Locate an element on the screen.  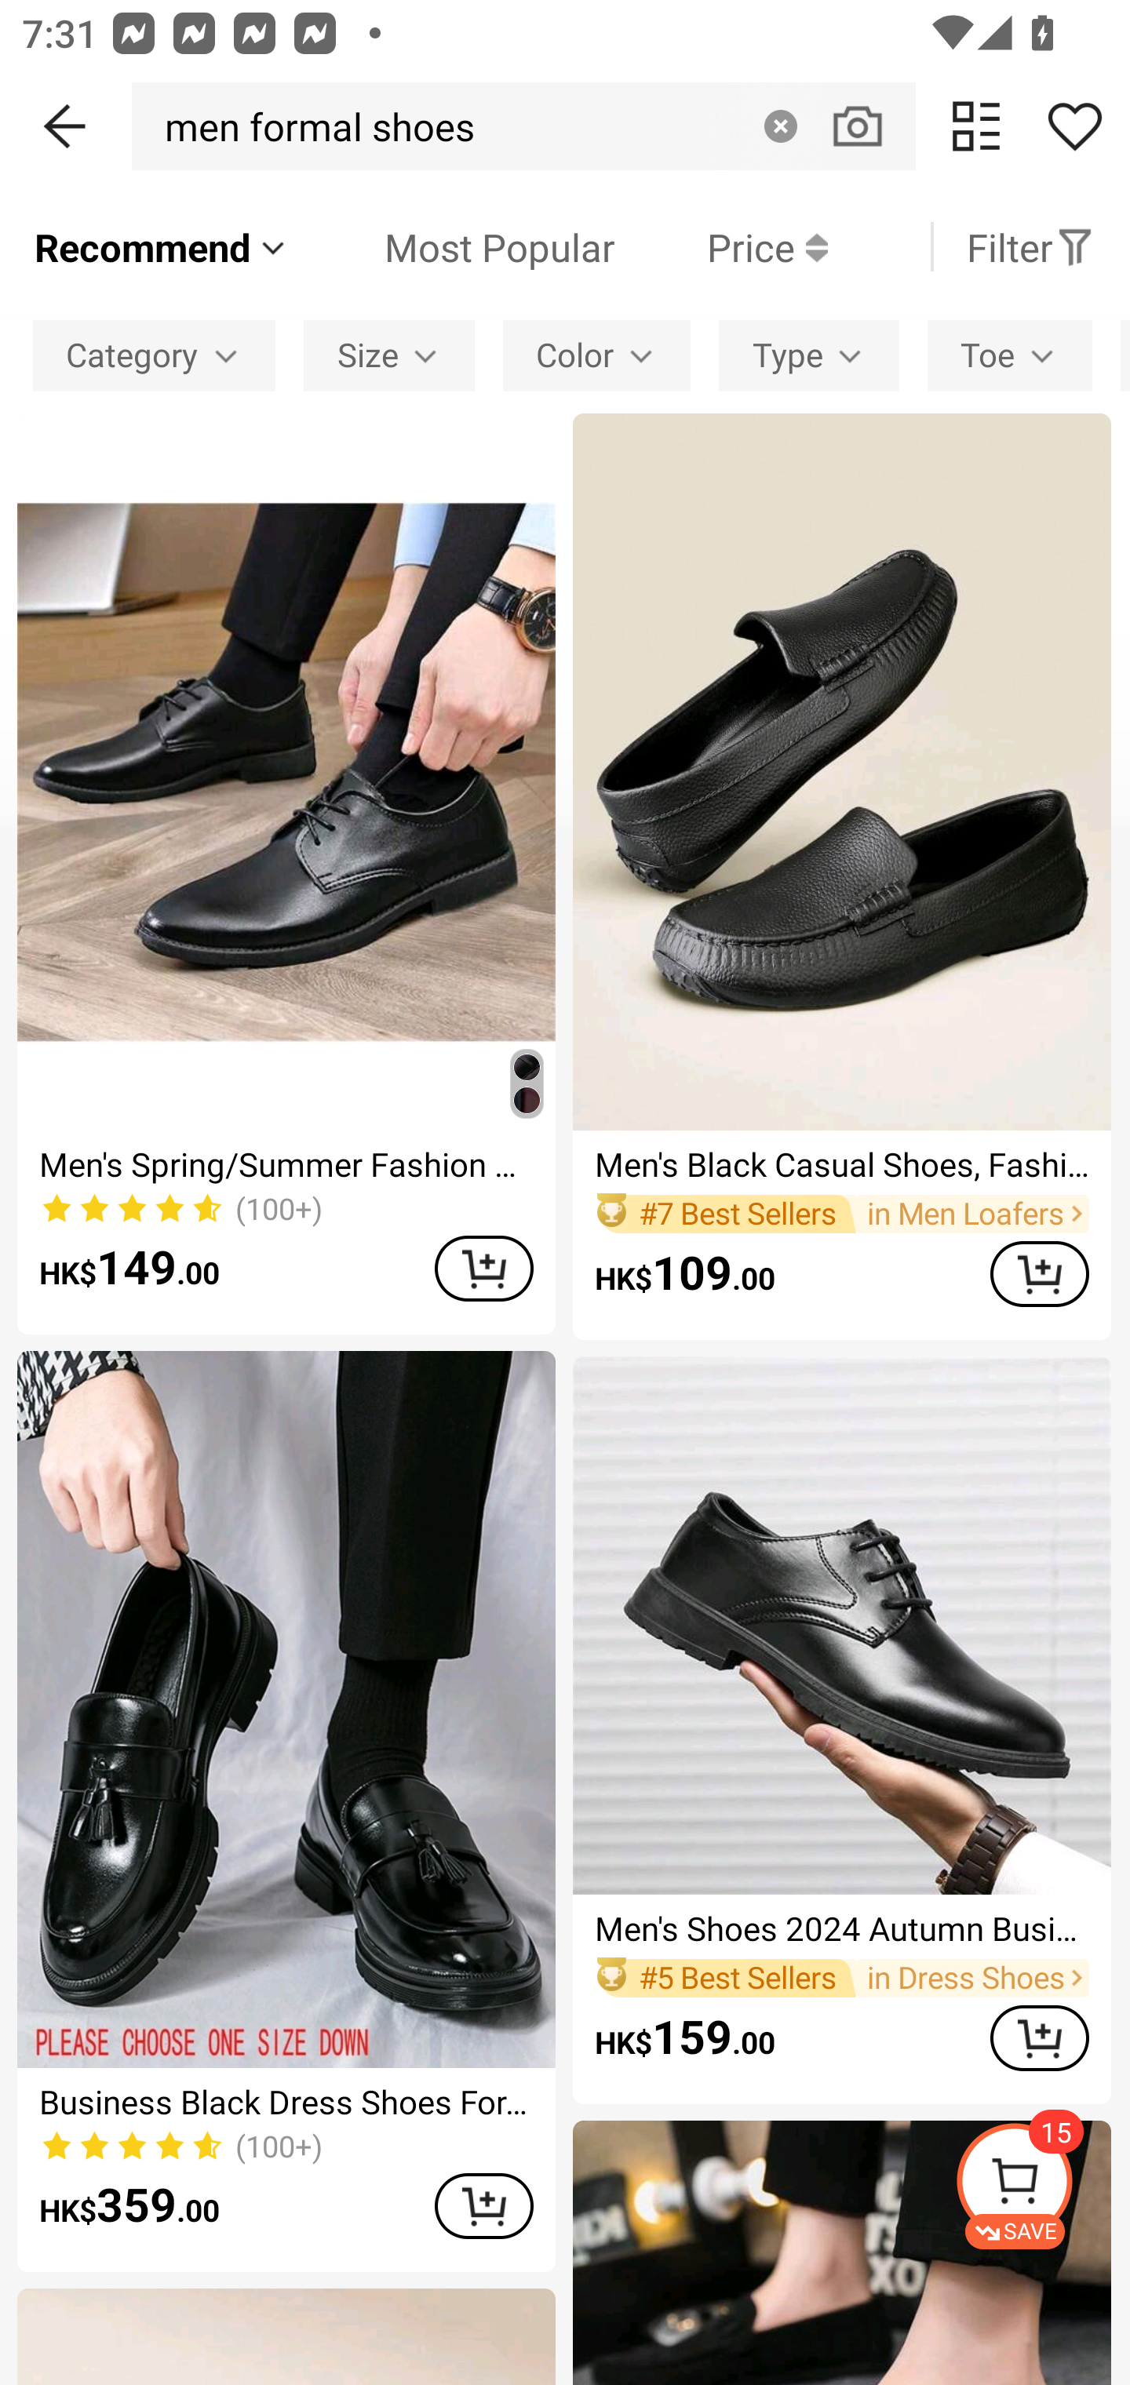
Filter is located at coordinates (1030, 246).